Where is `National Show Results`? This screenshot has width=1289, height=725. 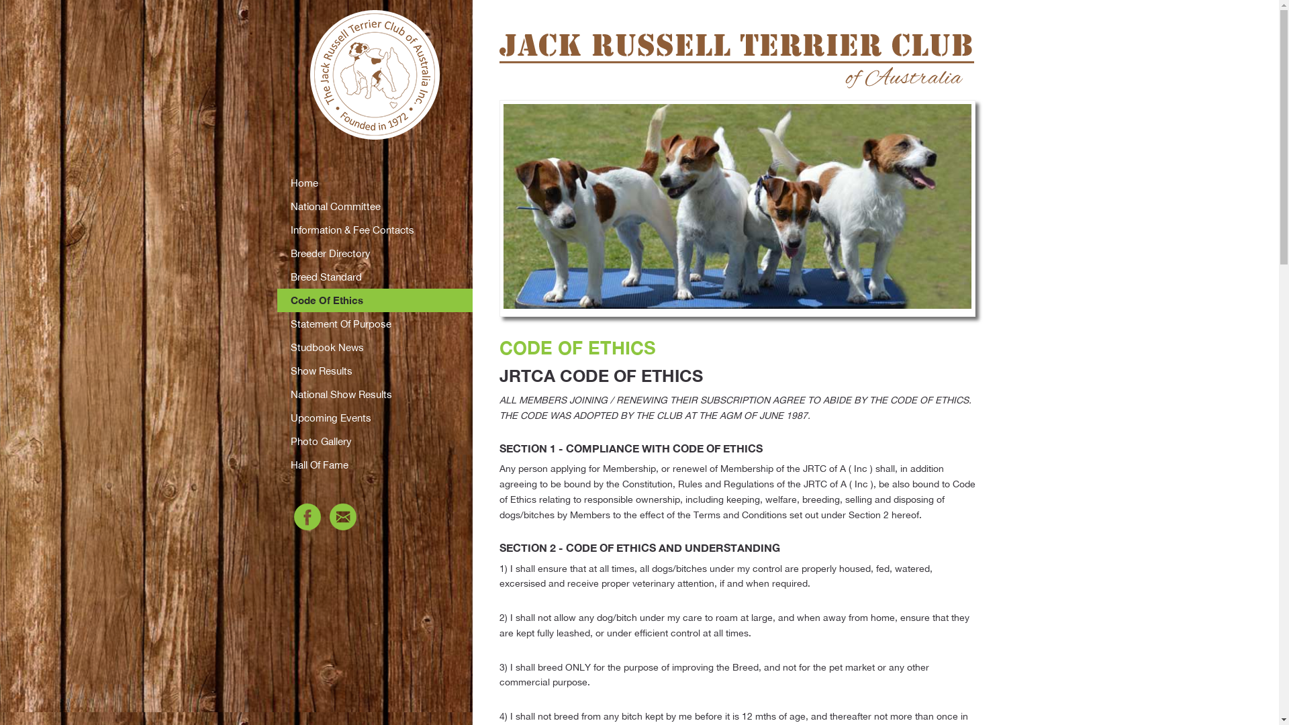
National Show Results is located at coordinates (375, 395).